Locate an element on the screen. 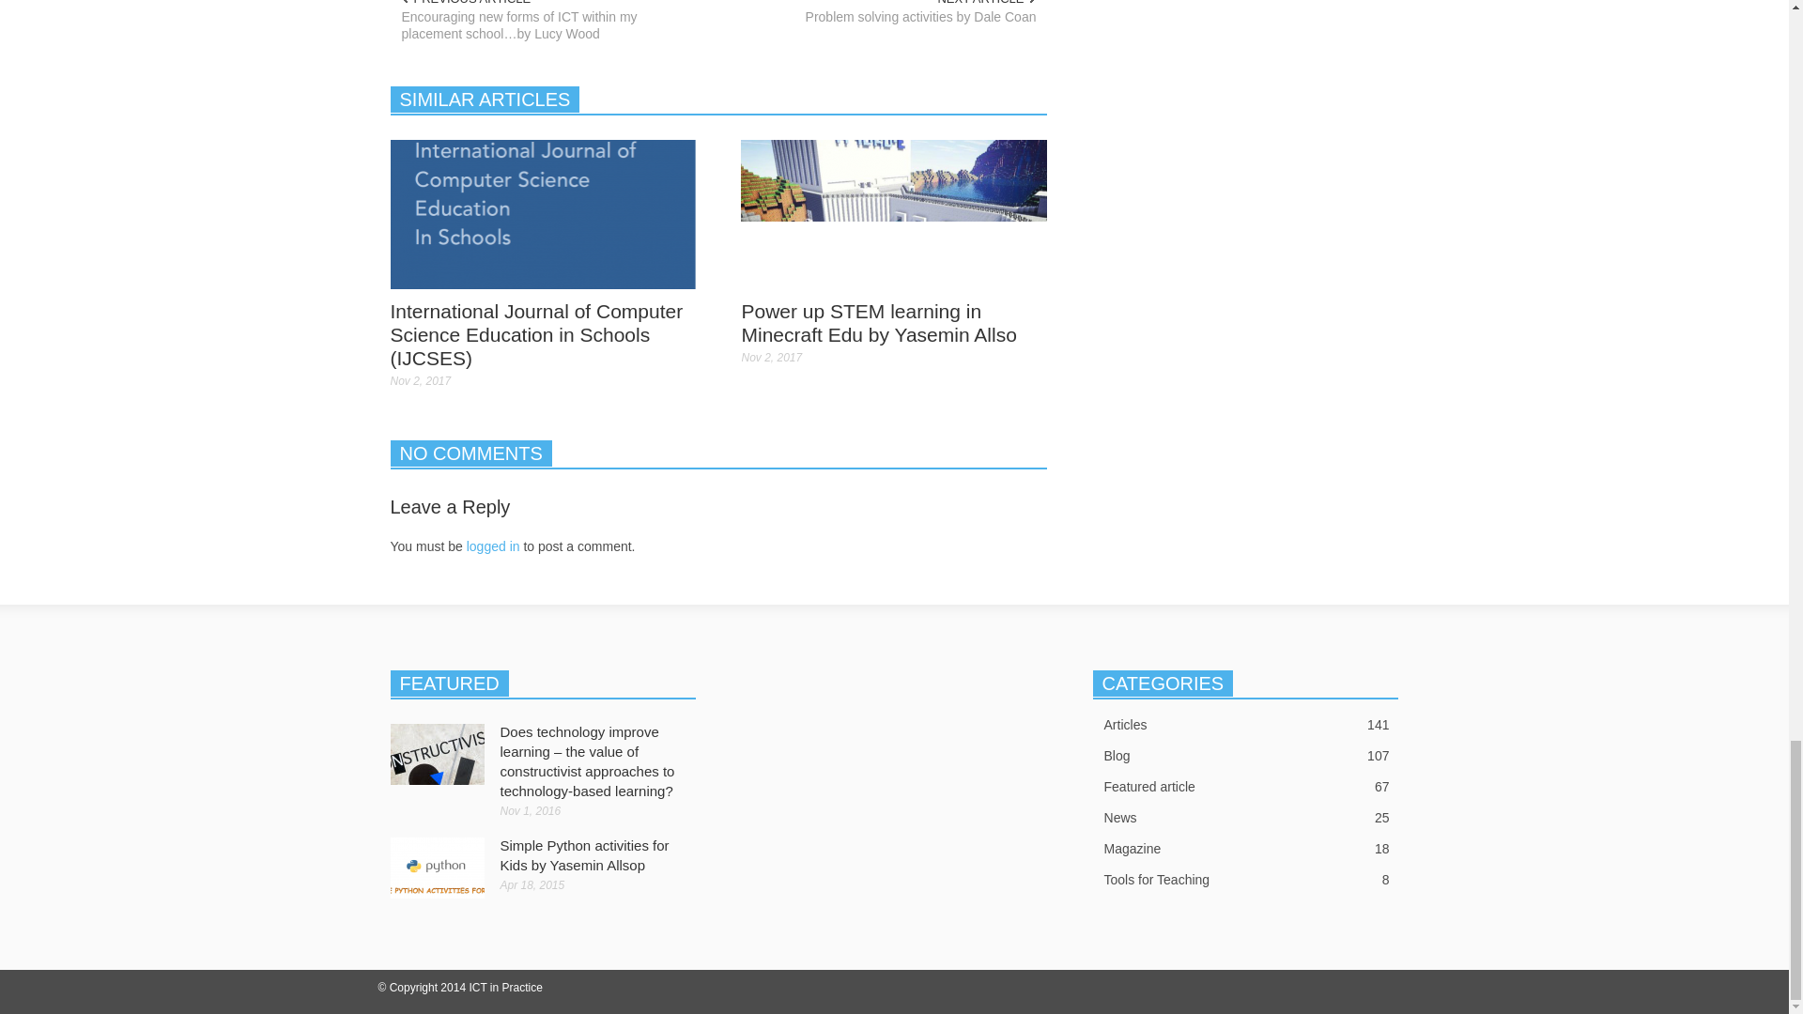 The image size is (1803, 1014). Power up STEM learning in Minecraft Edu  by Yasemin Allso is located at coordinates (894, 214).